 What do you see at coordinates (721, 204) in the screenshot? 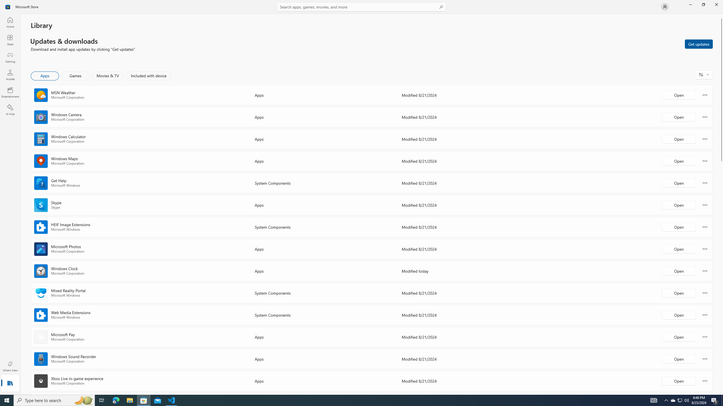
I see `Vertical` at bounding box center [721, 204].